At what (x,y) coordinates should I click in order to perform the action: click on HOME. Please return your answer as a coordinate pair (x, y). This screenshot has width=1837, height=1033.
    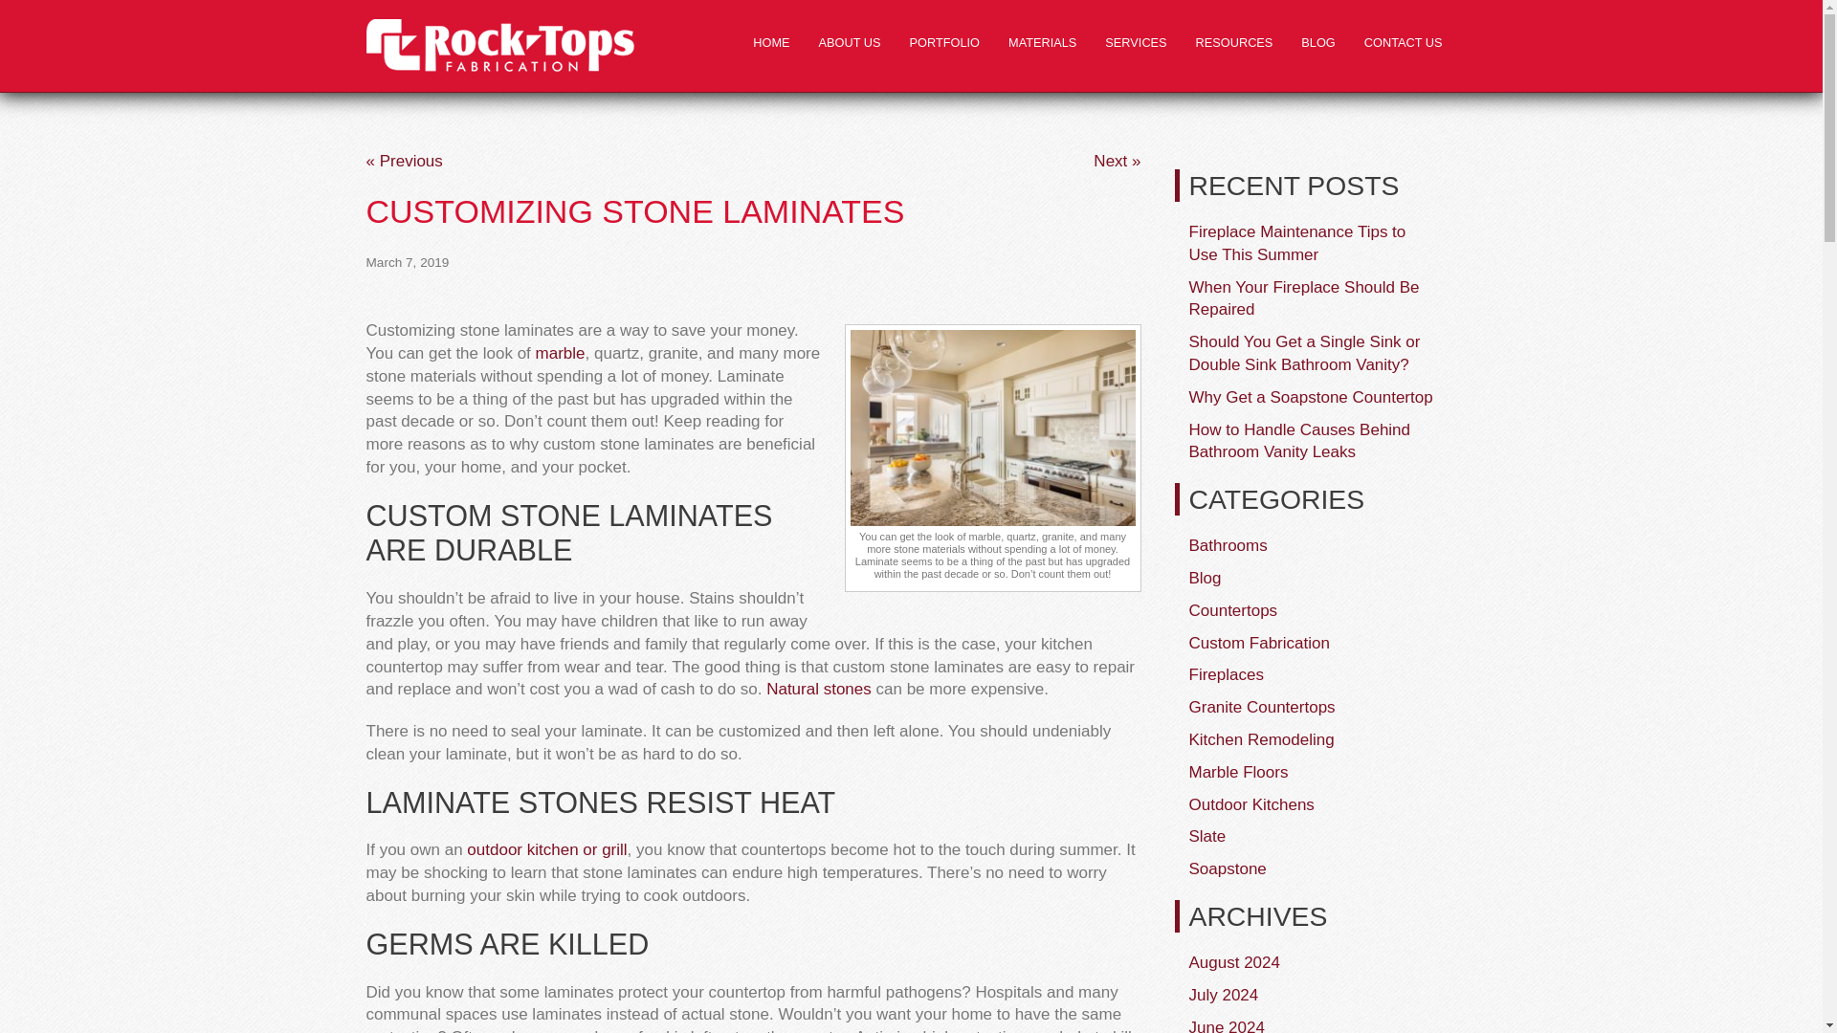
    Looking at the image, I should click on (771, 43).